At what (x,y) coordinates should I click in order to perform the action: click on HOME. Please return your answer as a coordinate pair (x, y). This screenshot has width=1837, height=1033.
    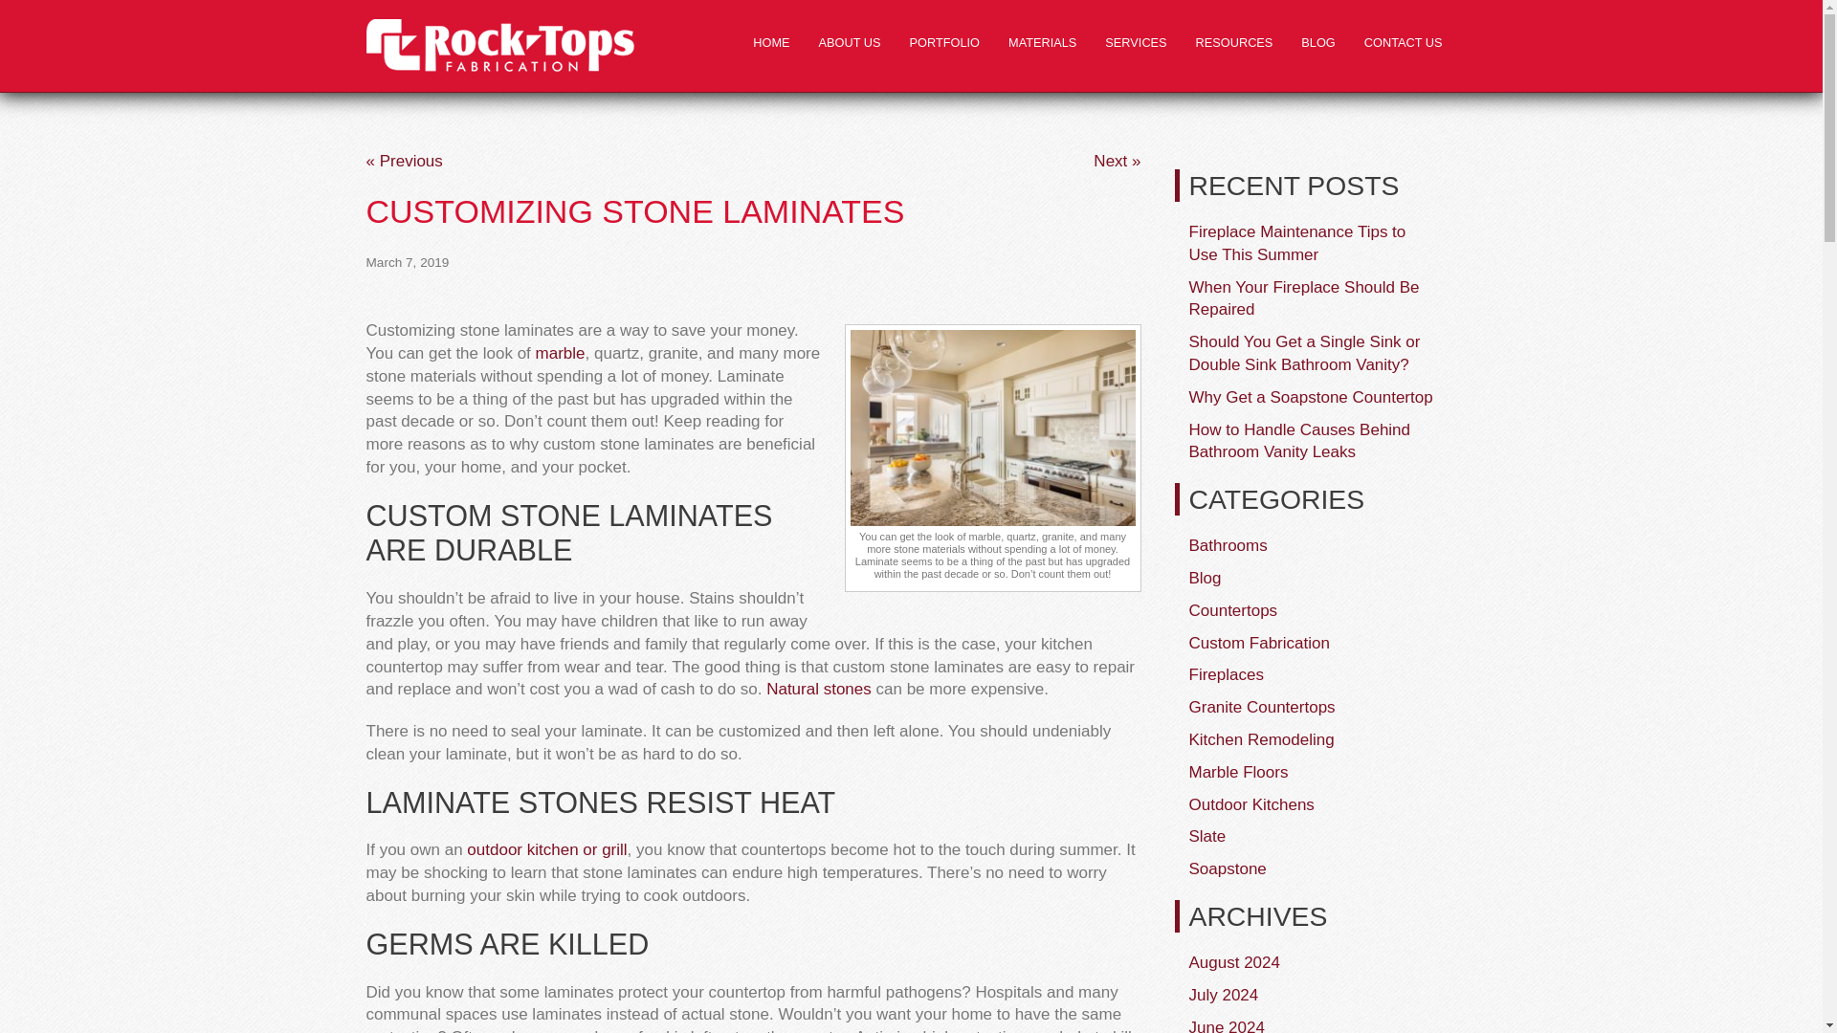
    Looking at the image, I should click on (771, 43).